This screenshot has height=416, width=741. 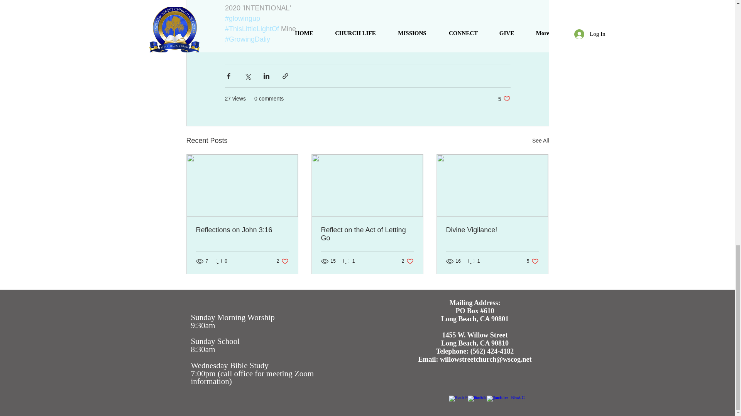 What do you see at coordinates (408, 261) in the screenshot?
I see `Reflections on John 3:16` at bounding box center [408, 261].